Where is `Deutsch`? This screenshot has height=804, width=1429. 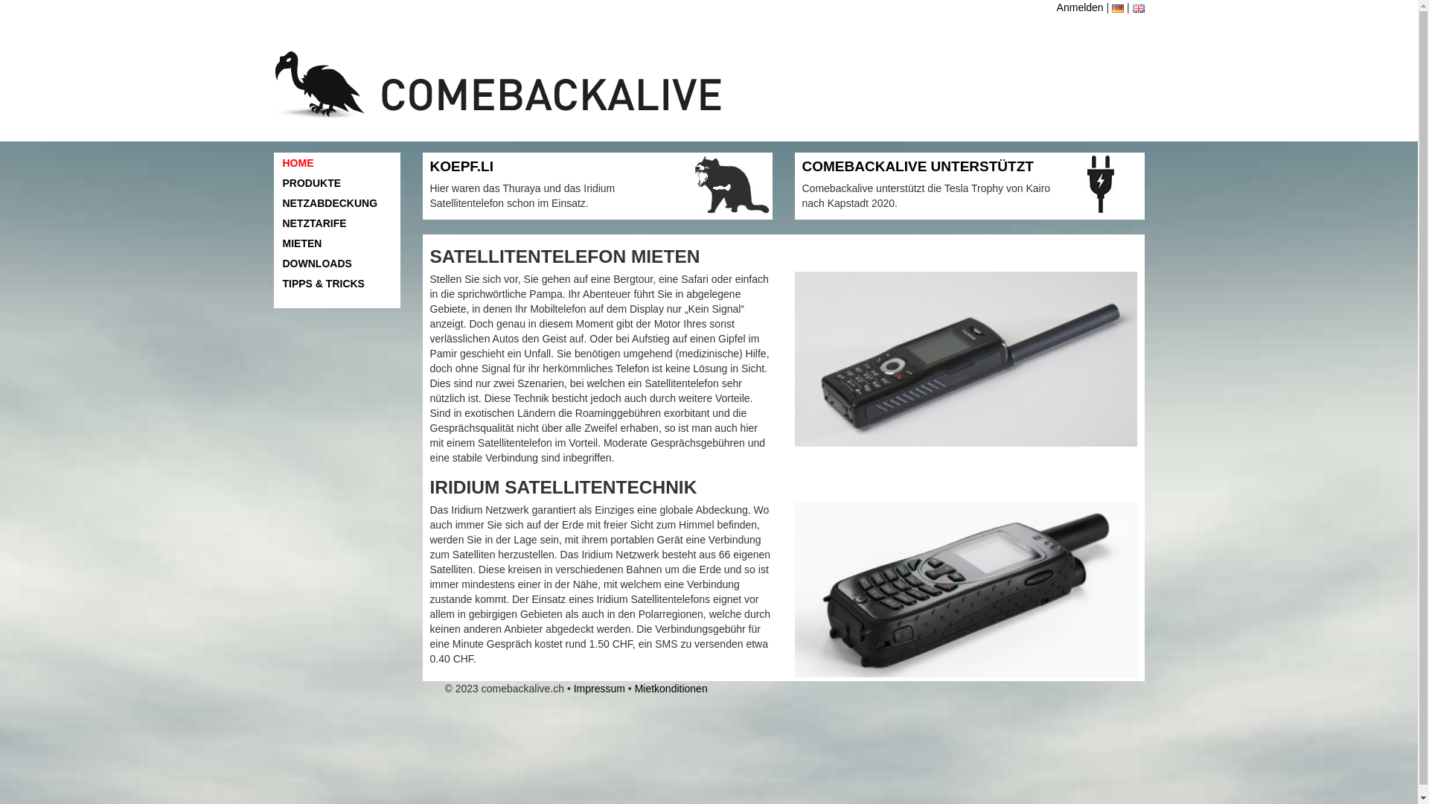 Deutsch is located at coordinates (1118, 9).